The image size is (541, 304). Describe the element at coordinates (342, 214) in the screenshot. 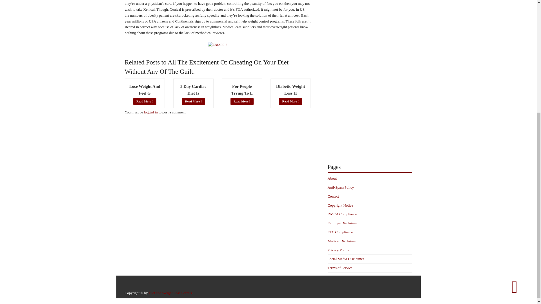

I see `DMCA Compliance` at that location.